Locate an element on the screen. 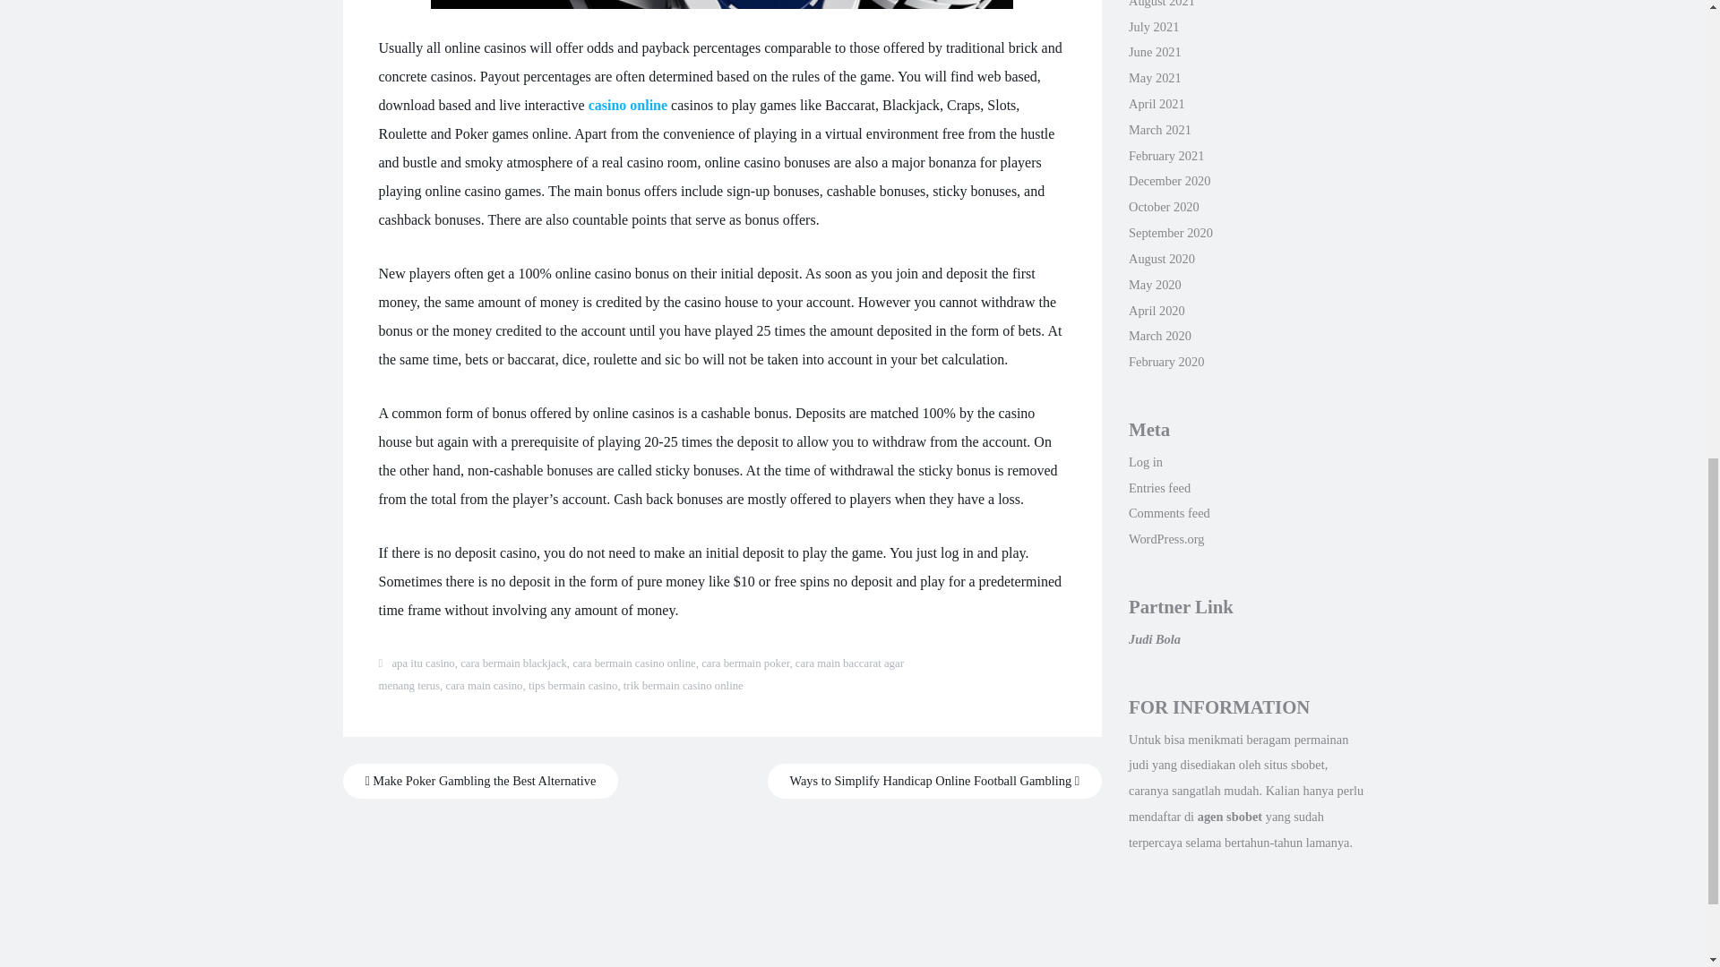  tips bermain casino is located at coordinates (572, 686).